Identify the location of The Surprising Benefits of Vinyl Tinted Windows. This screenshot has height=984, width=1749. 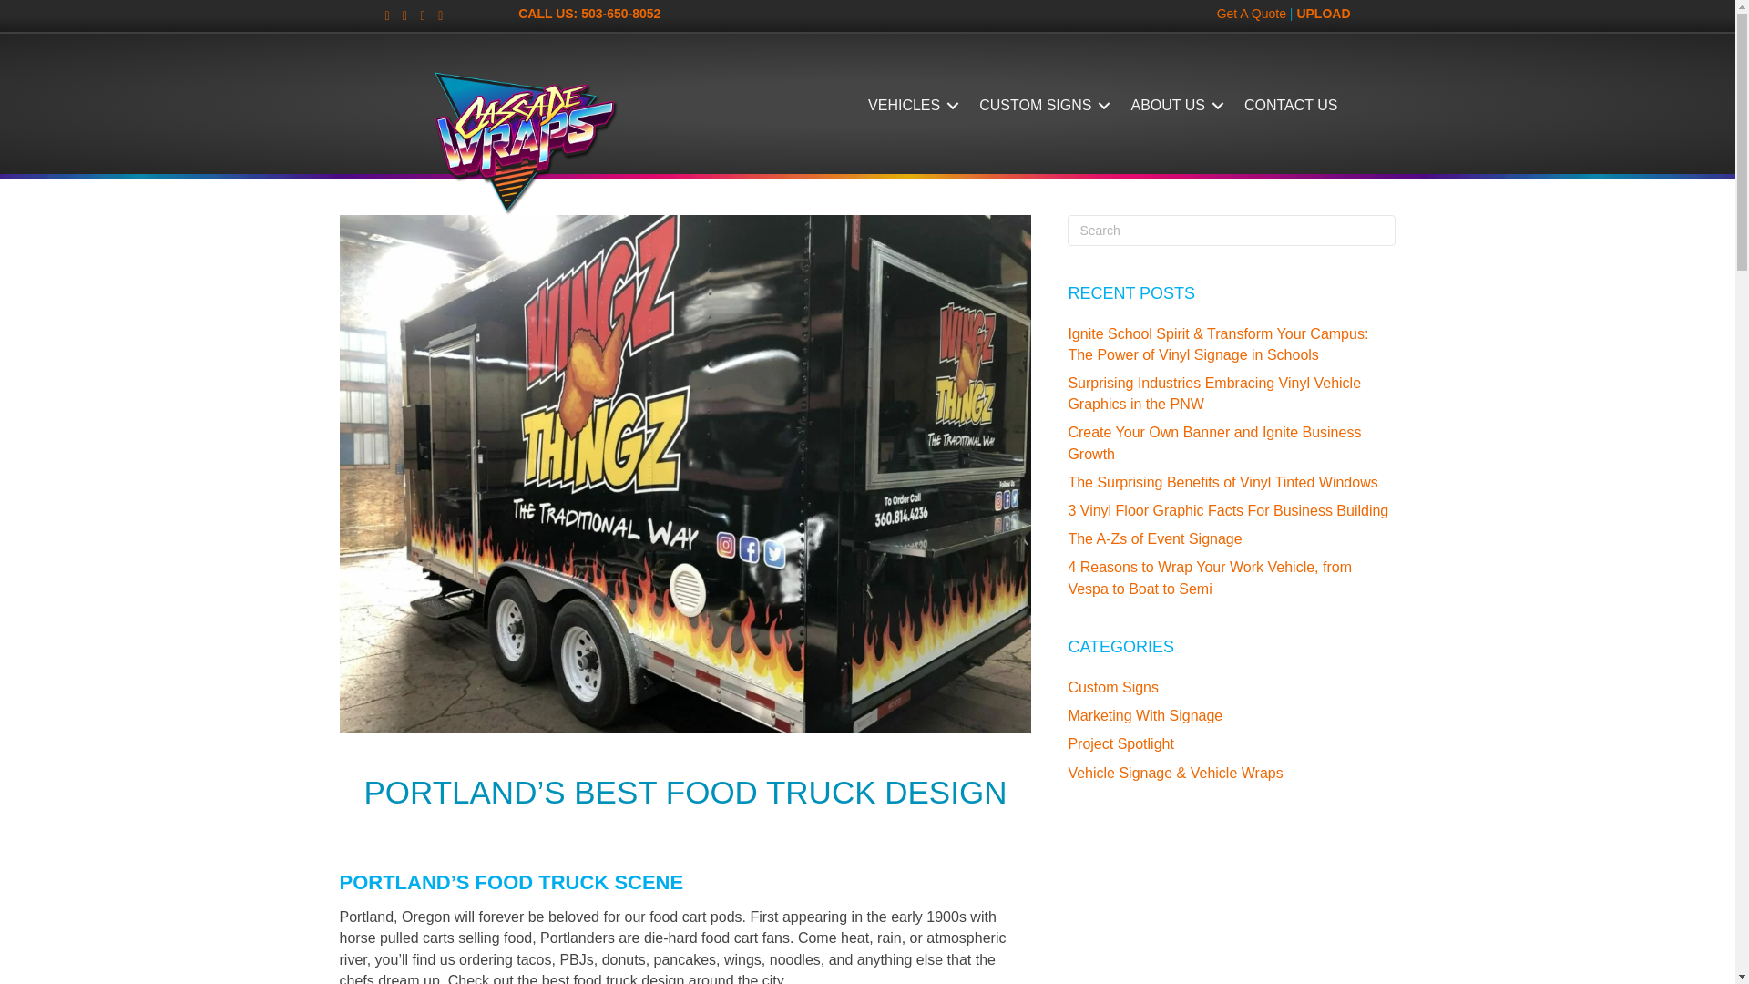
(1222, 481).